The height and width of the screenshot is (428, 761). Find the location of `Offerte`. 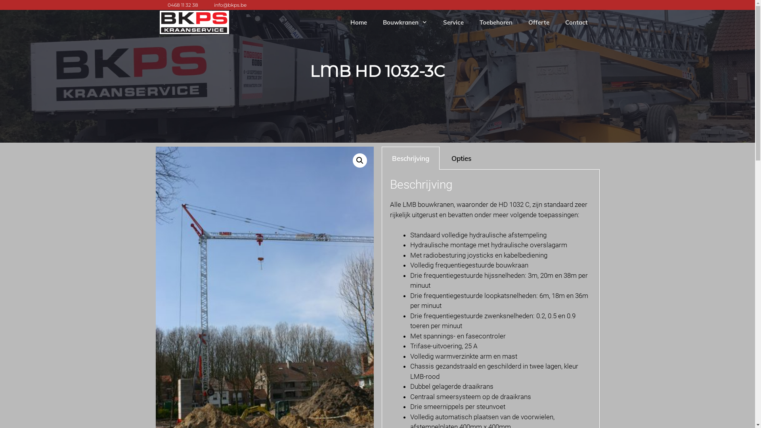

Offerte is located at coordinates (538, 23).